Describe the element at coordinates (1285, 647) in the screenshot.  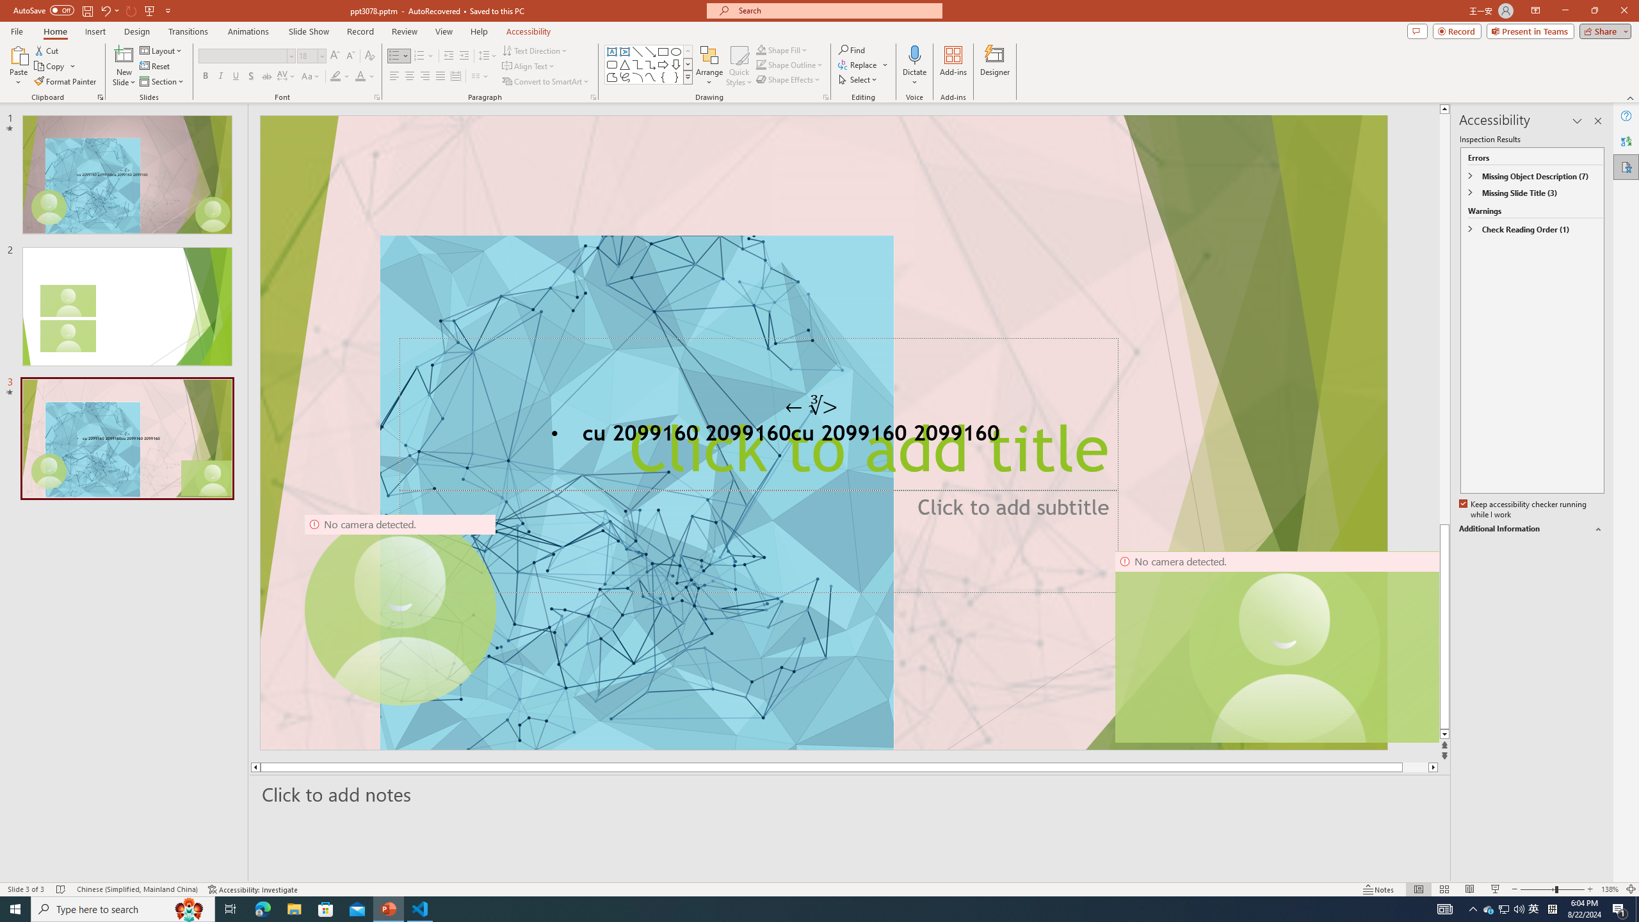
I see `Camera 11, No camera detected.` at that location.